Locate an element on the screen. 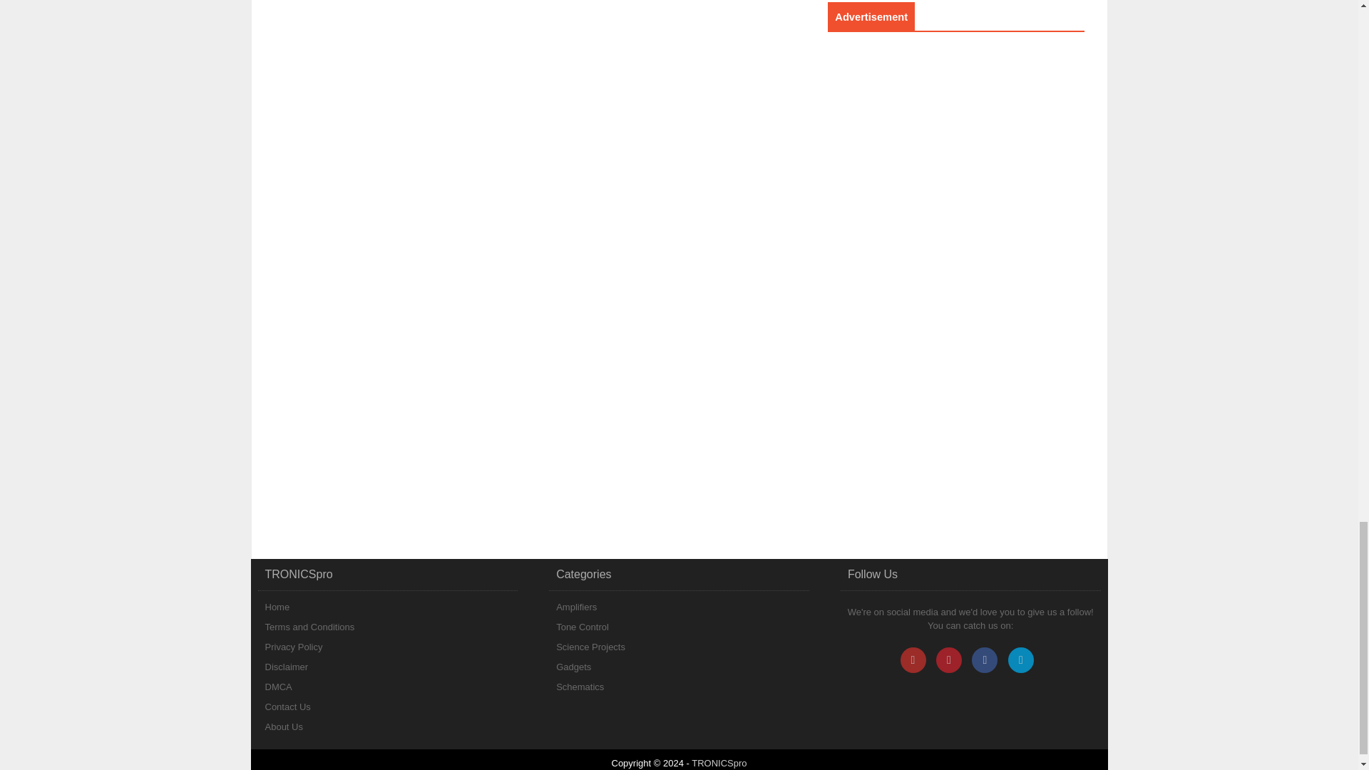 The height and width of the screenshot is (770, 1369). Follow Us on Twitter is located at coordinates (1020, 660).